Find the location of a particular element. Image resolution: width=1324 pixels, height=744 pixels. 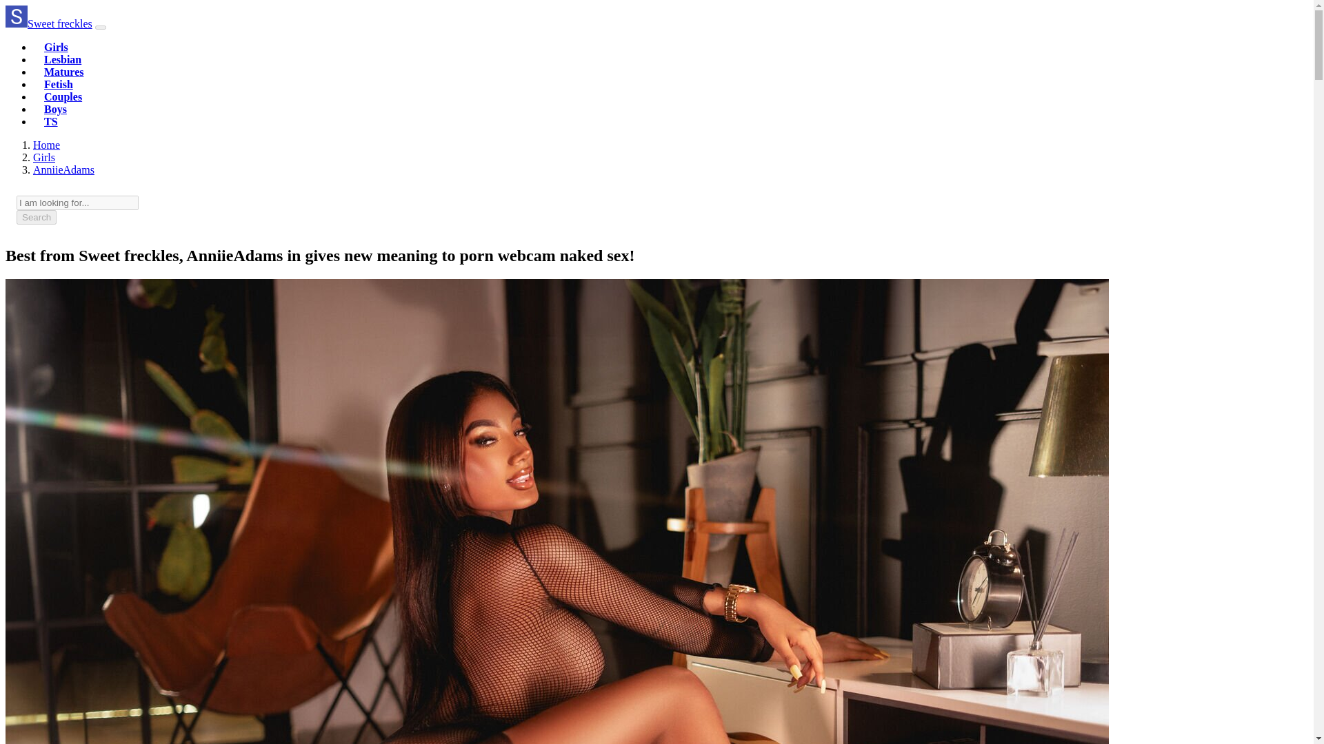

Boys is located at coordinates (55, 109).